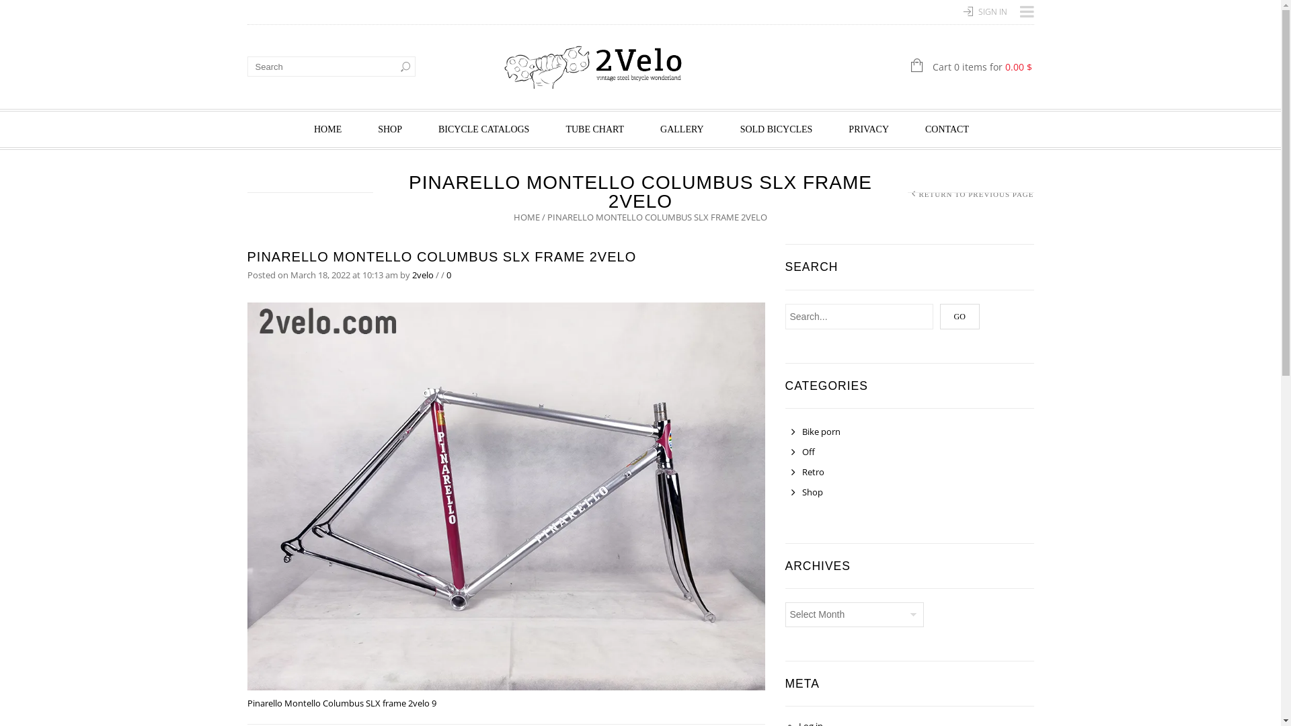 The width and height of the screenshot is (1291, 726). What do you see at coordinates (527, 217) in the screenshot?
I see `HOME` at bounding box center [527, 217].